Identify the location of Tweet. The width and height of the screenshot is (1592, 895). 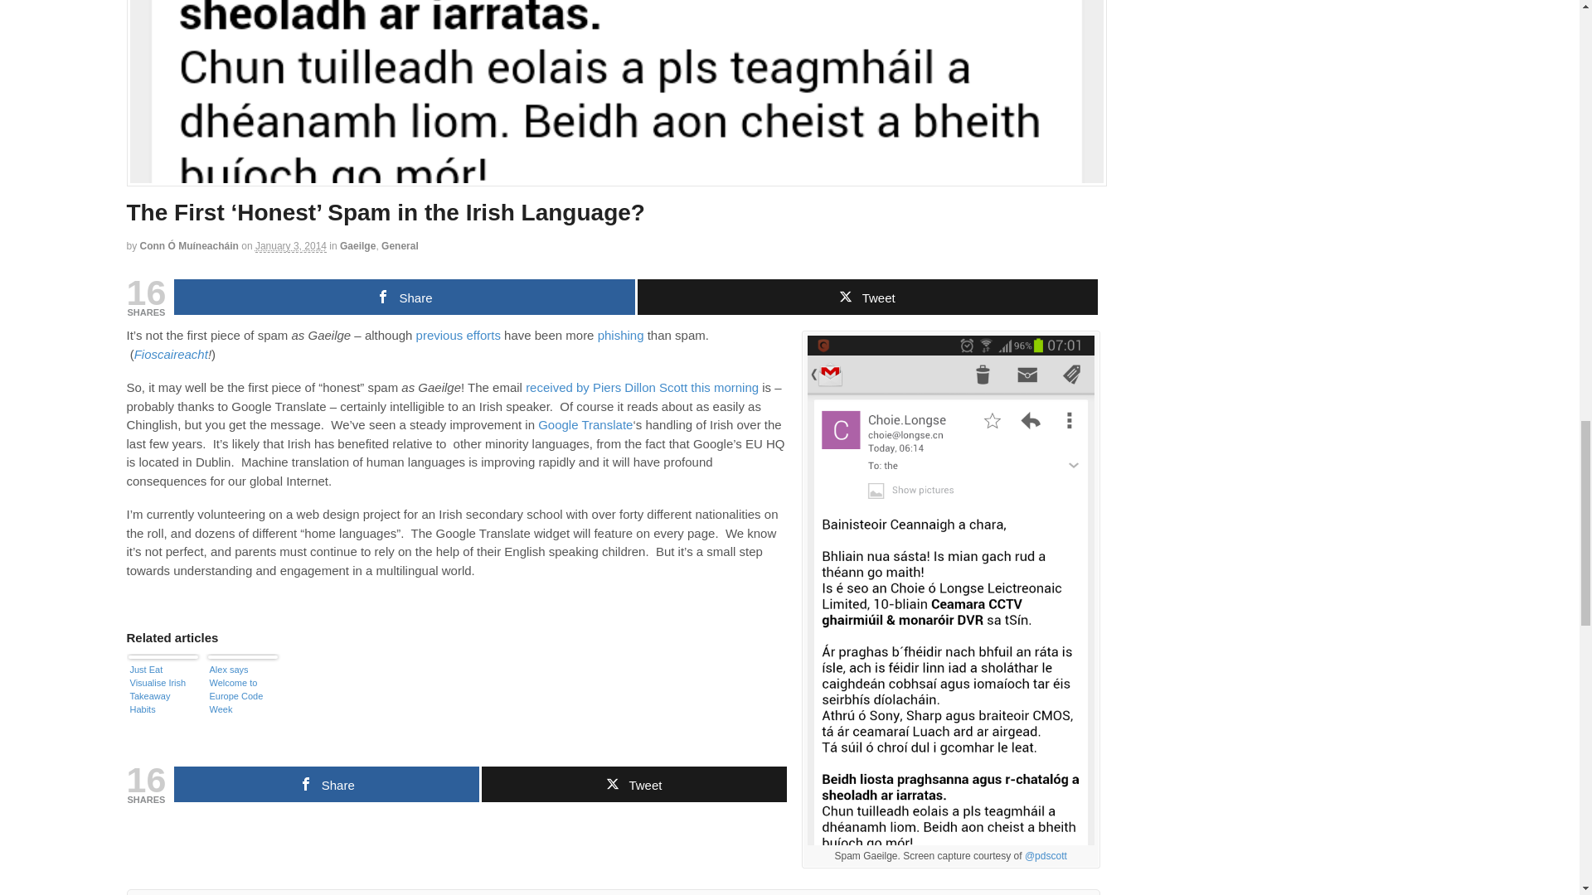
(866, 297).